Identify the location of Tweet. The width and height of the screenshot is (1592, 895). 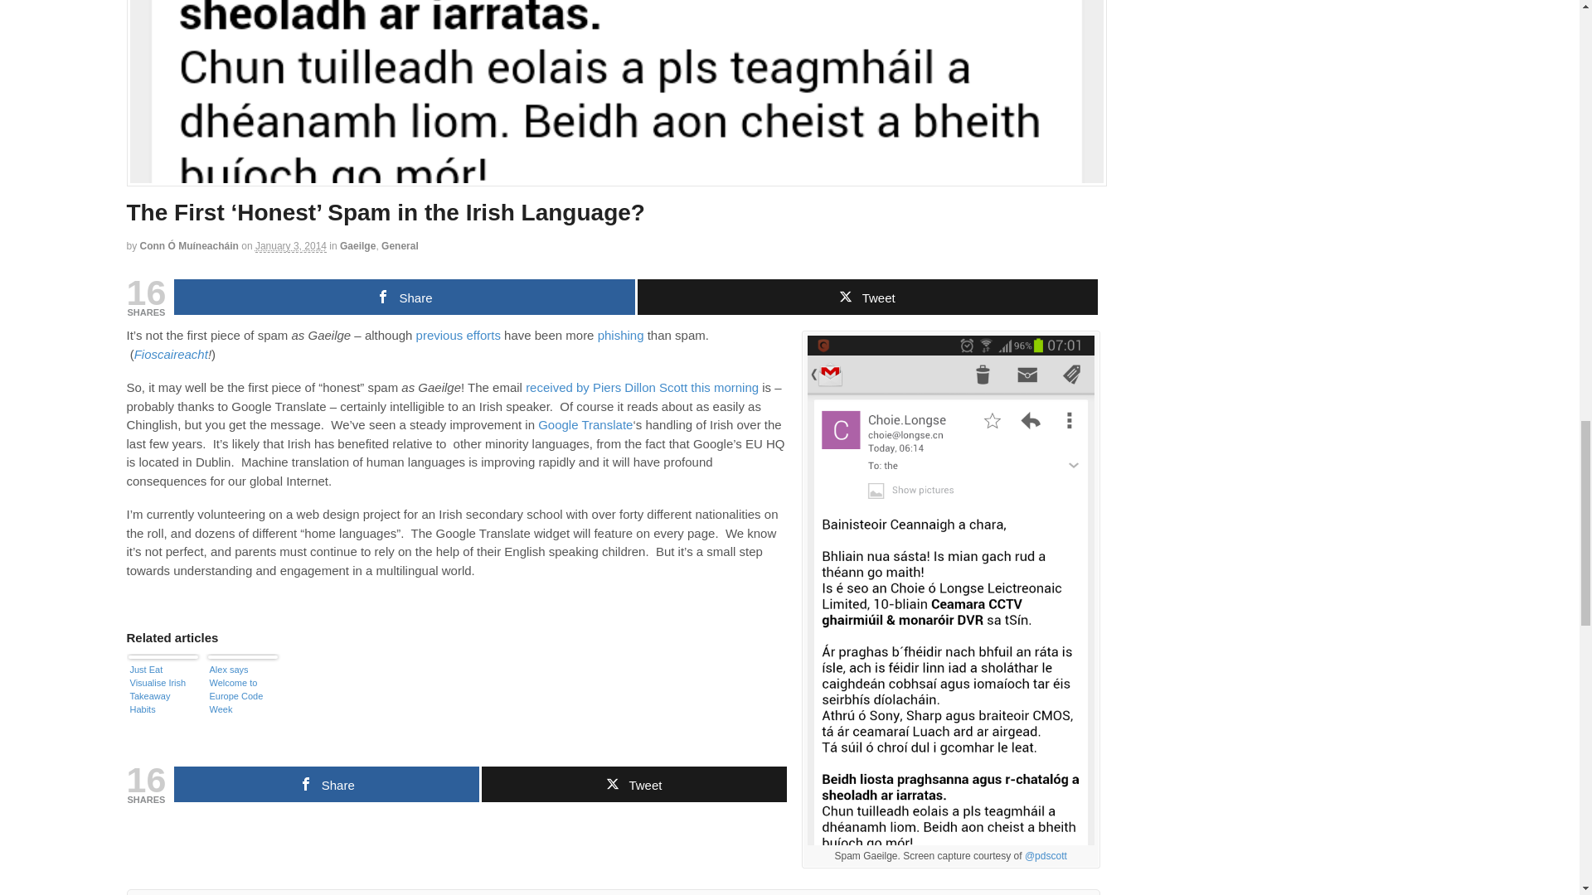
(866, 297).